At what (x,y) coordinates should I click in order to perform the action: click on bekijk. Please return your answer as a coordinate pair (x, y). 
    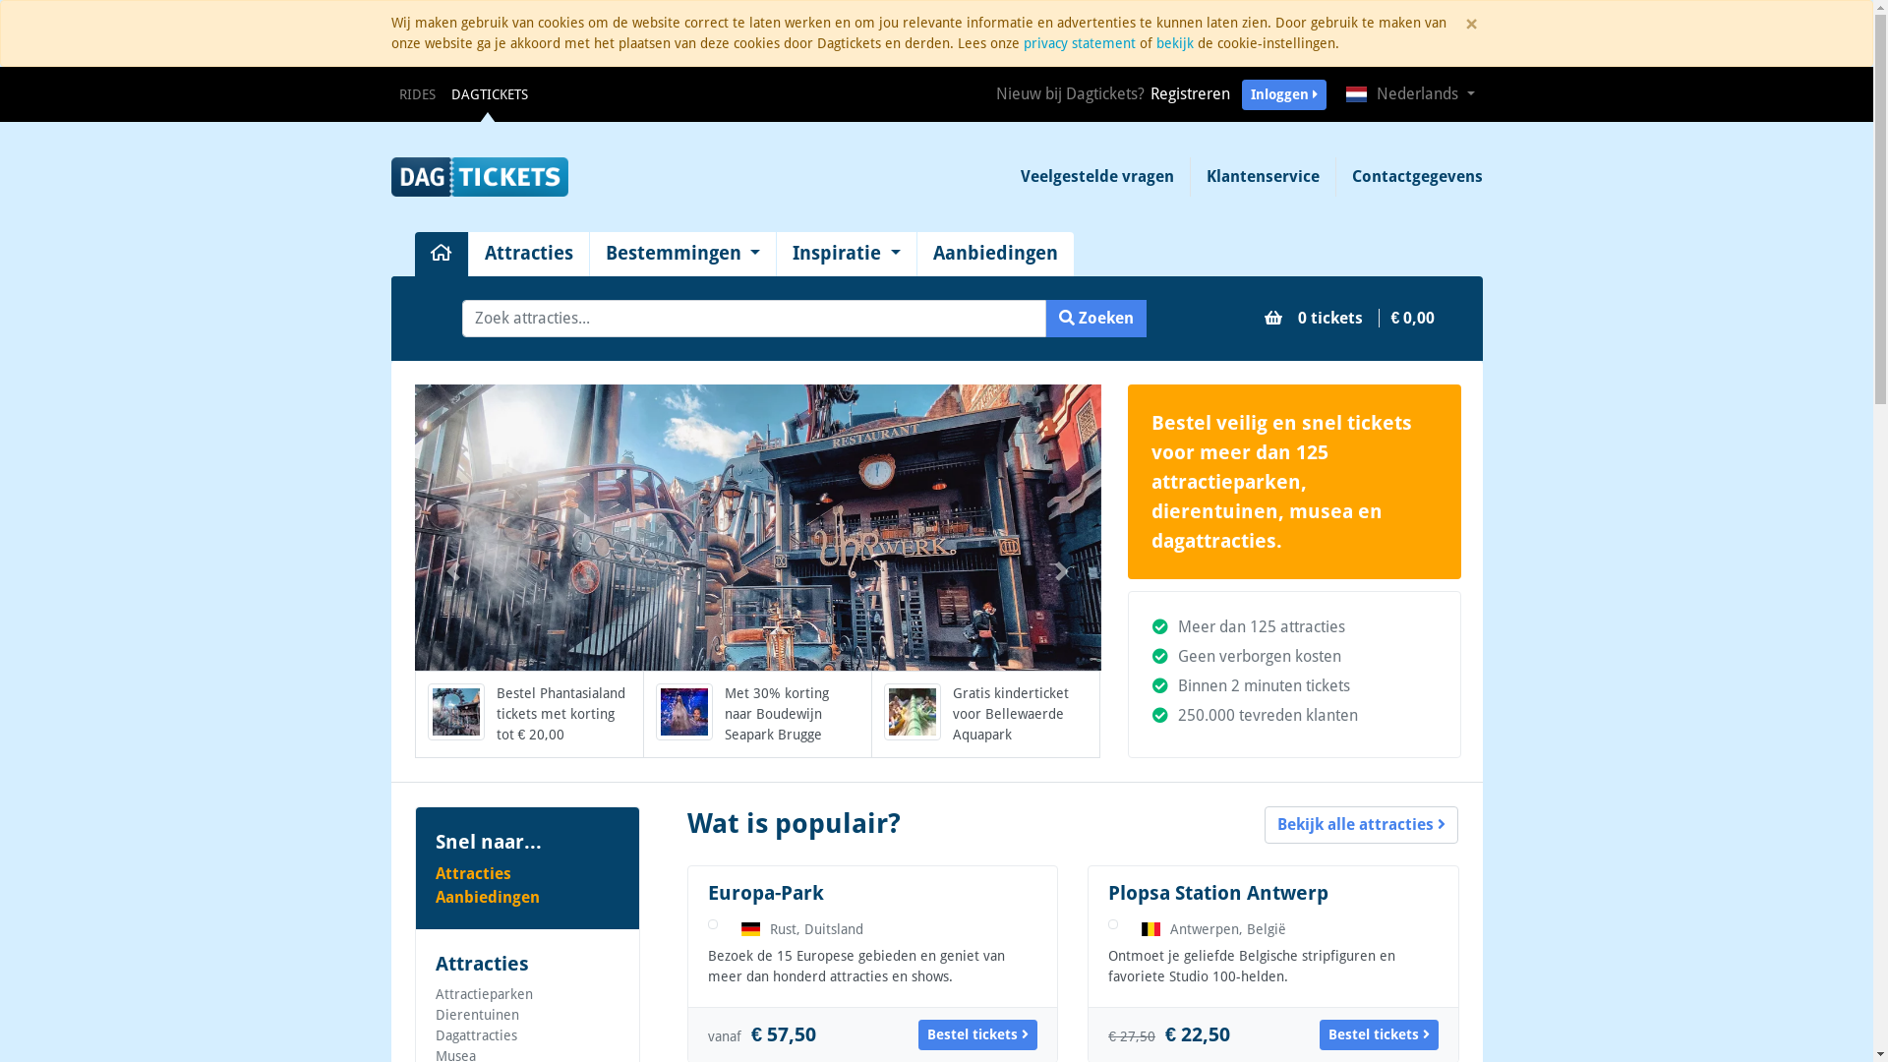
    Looking at the image, I should click on (1175, 43).